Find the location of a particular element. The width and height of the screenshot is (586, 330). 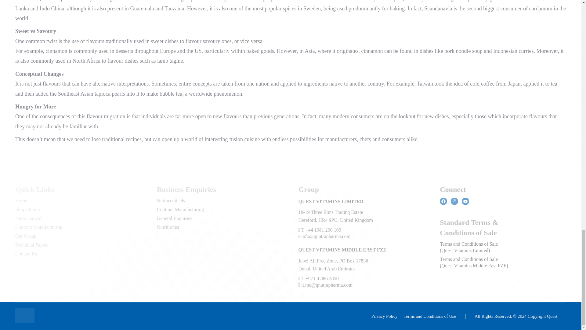

Contact Us is located at coordinates (26, 254).